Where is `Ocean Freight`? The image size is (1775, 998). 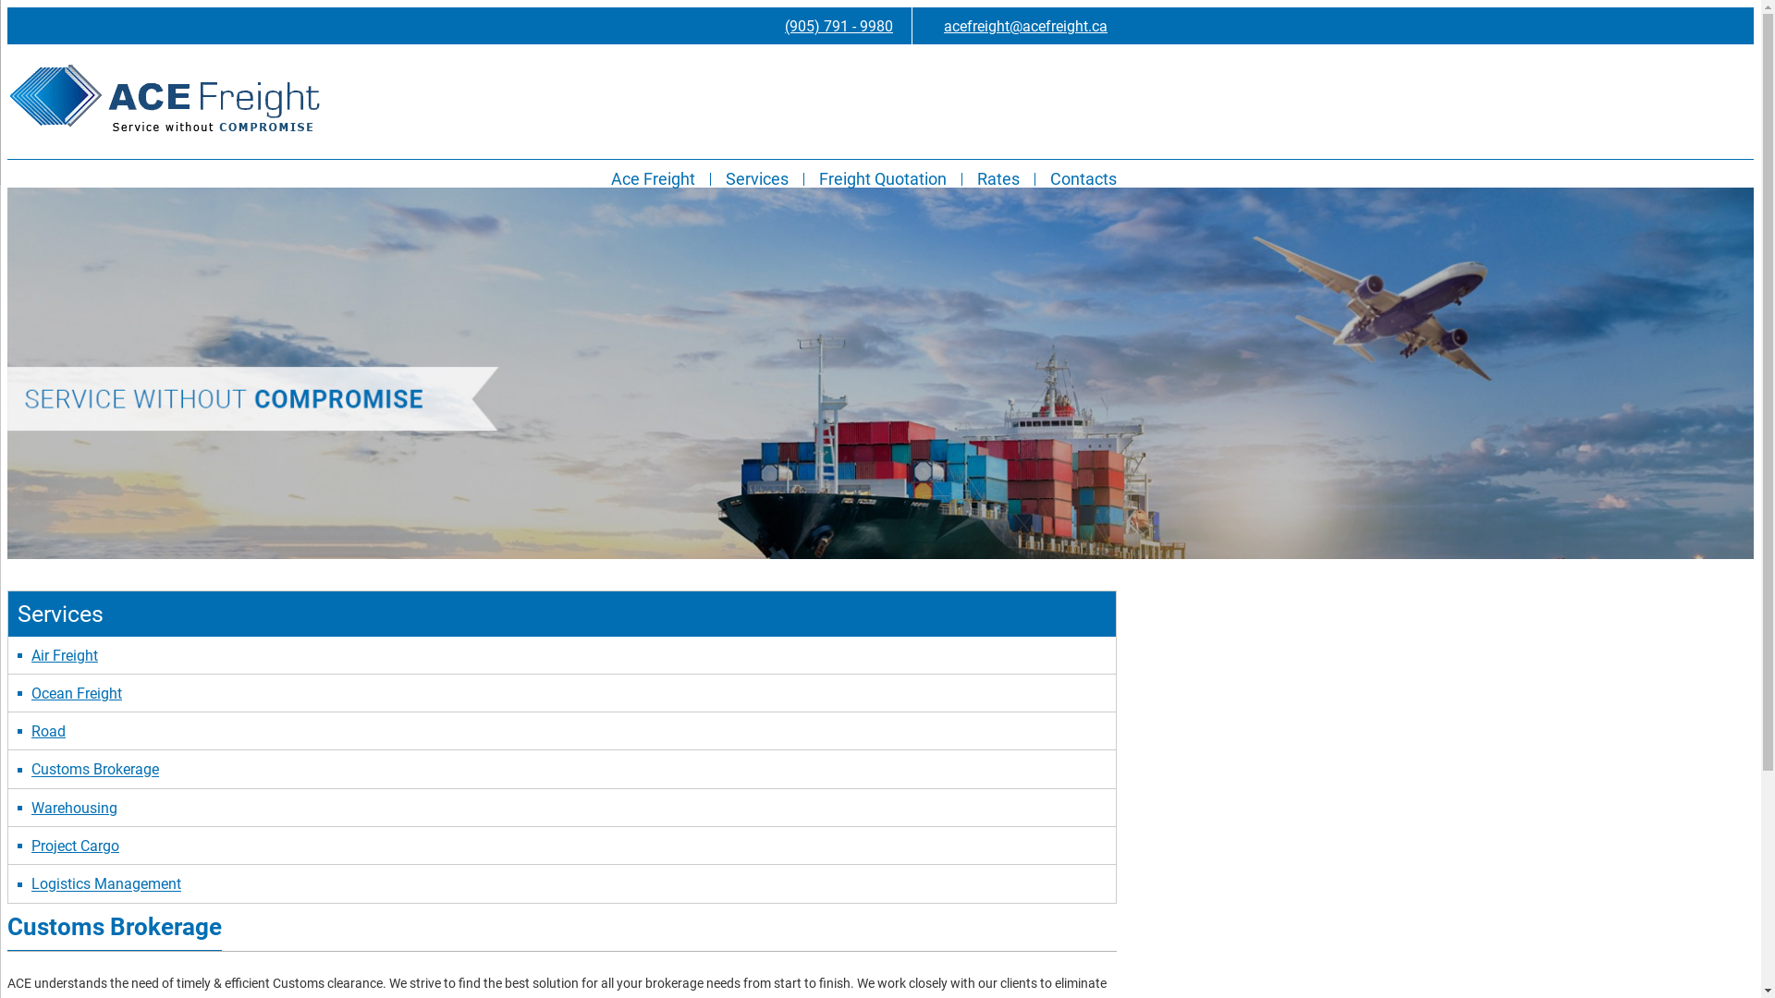 Ocean Freight is located at coordinates (77, 693).